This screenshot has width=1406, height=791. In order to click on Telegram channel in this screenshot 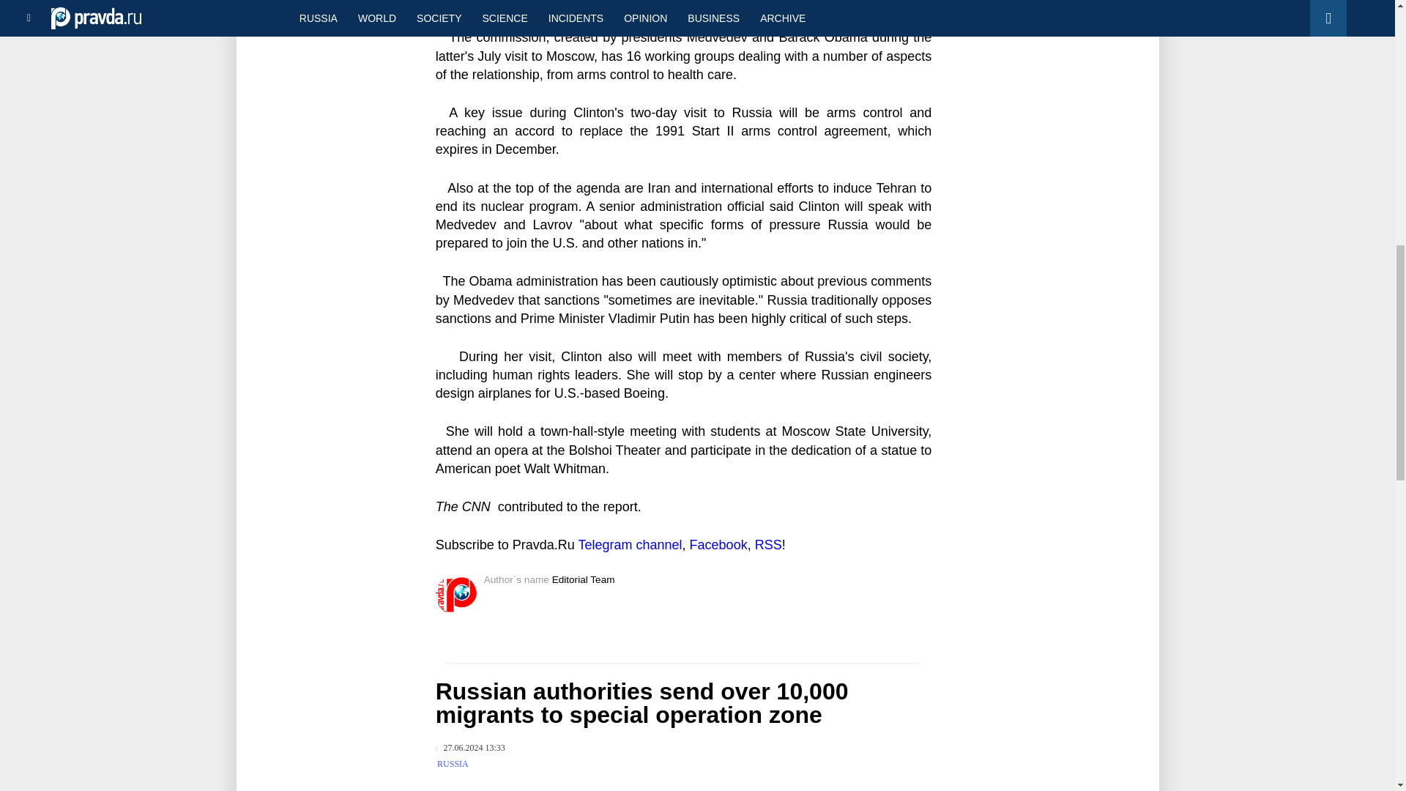, I will do `click(630, 545)`.